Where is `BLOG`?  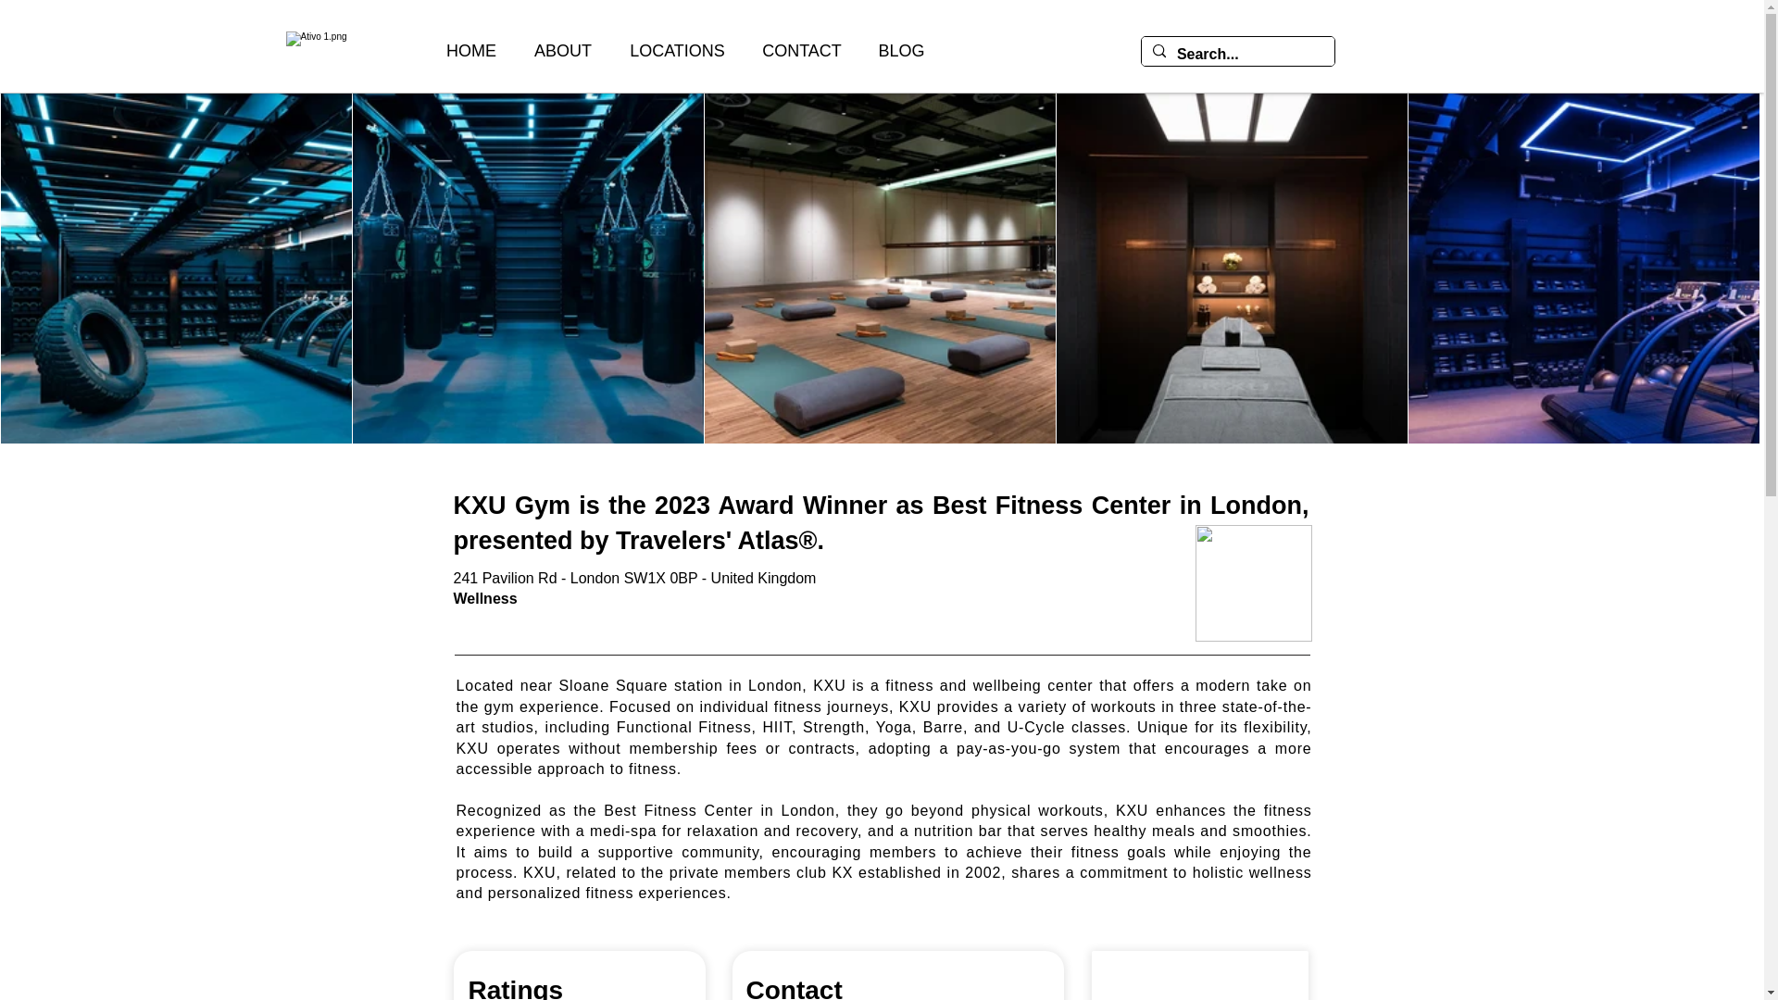
BLOG is located at coordinates (900, 51).